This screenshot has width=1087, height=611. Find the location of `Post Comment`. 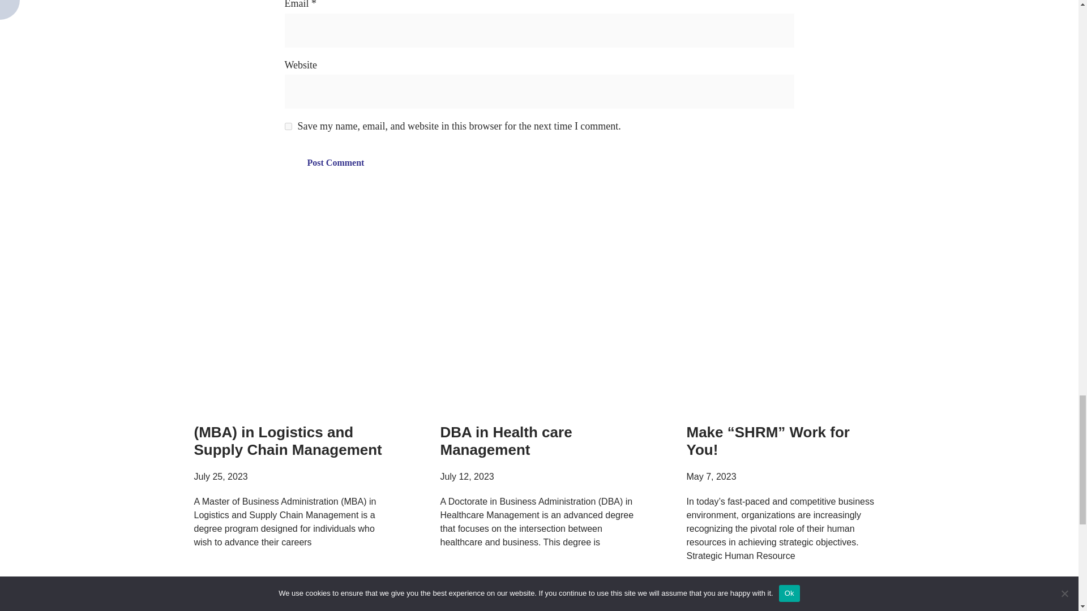

Post Comment is located at coordinates (335, 162).